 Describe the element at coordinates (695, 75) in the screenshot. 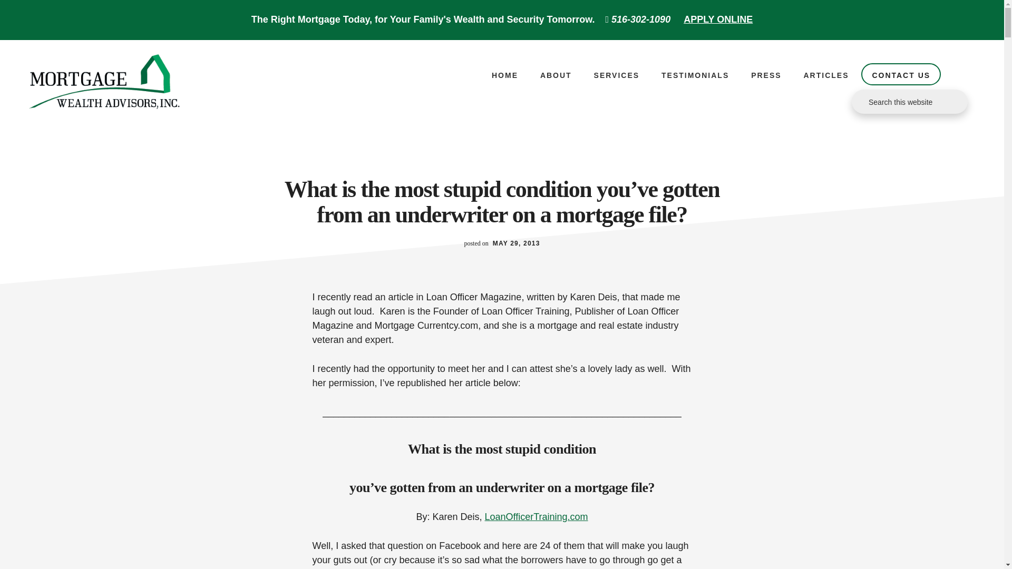

I see `TESTIMONIALS` at that location.